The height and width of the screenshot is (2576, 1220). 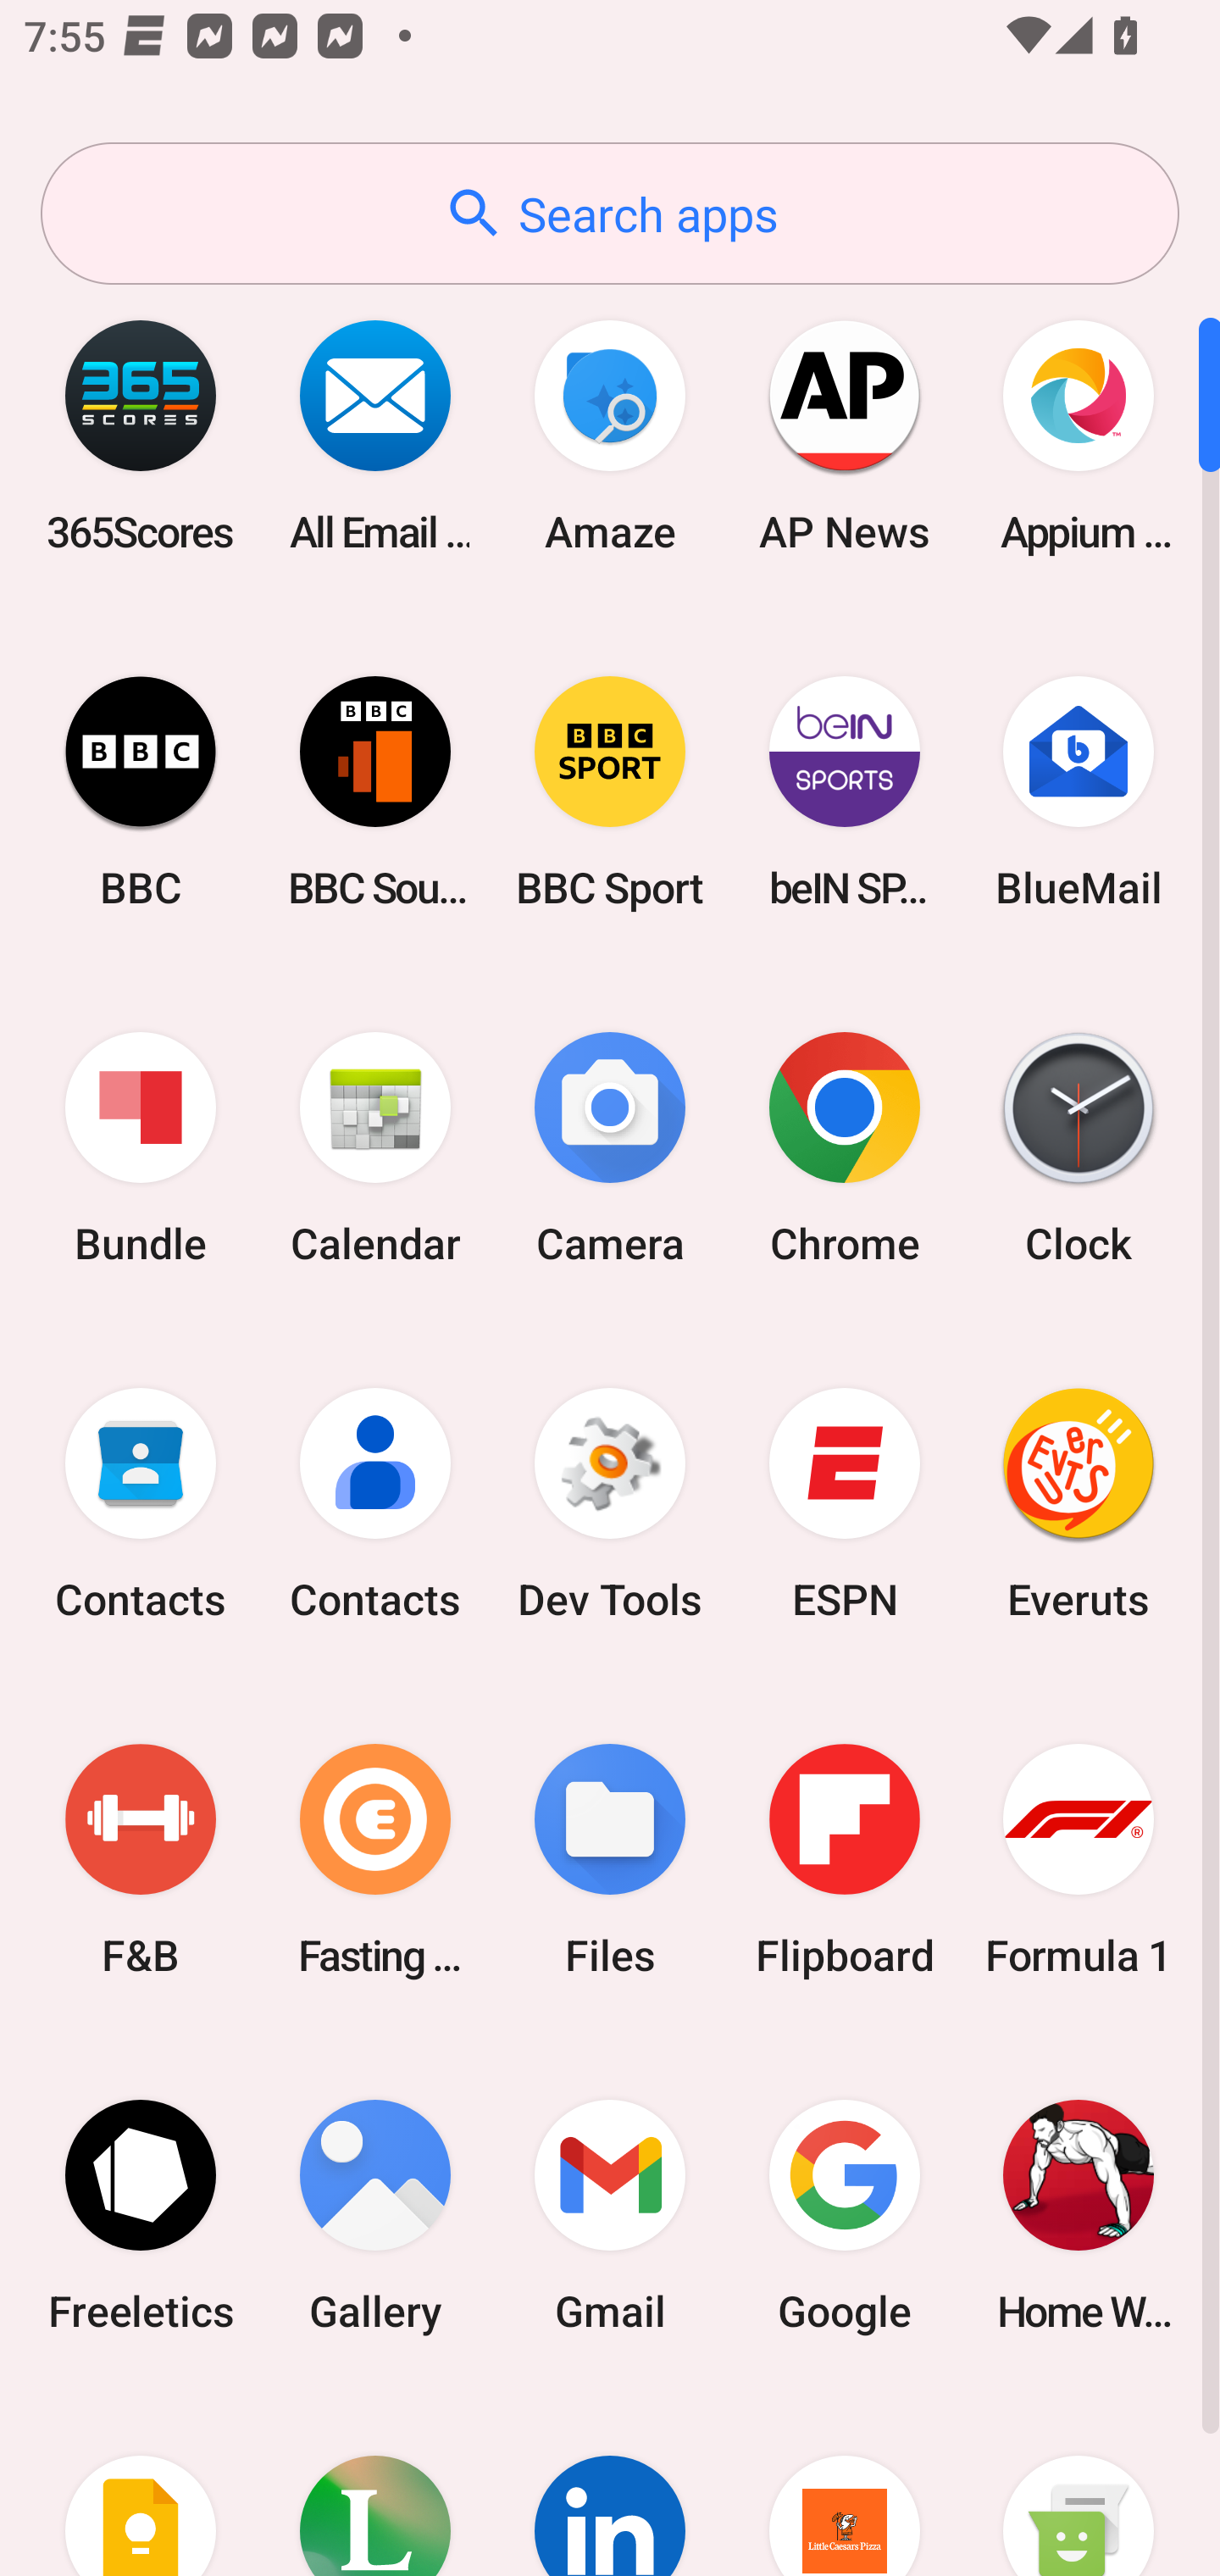 I want to click on Google, so click(x=844, y=2215).